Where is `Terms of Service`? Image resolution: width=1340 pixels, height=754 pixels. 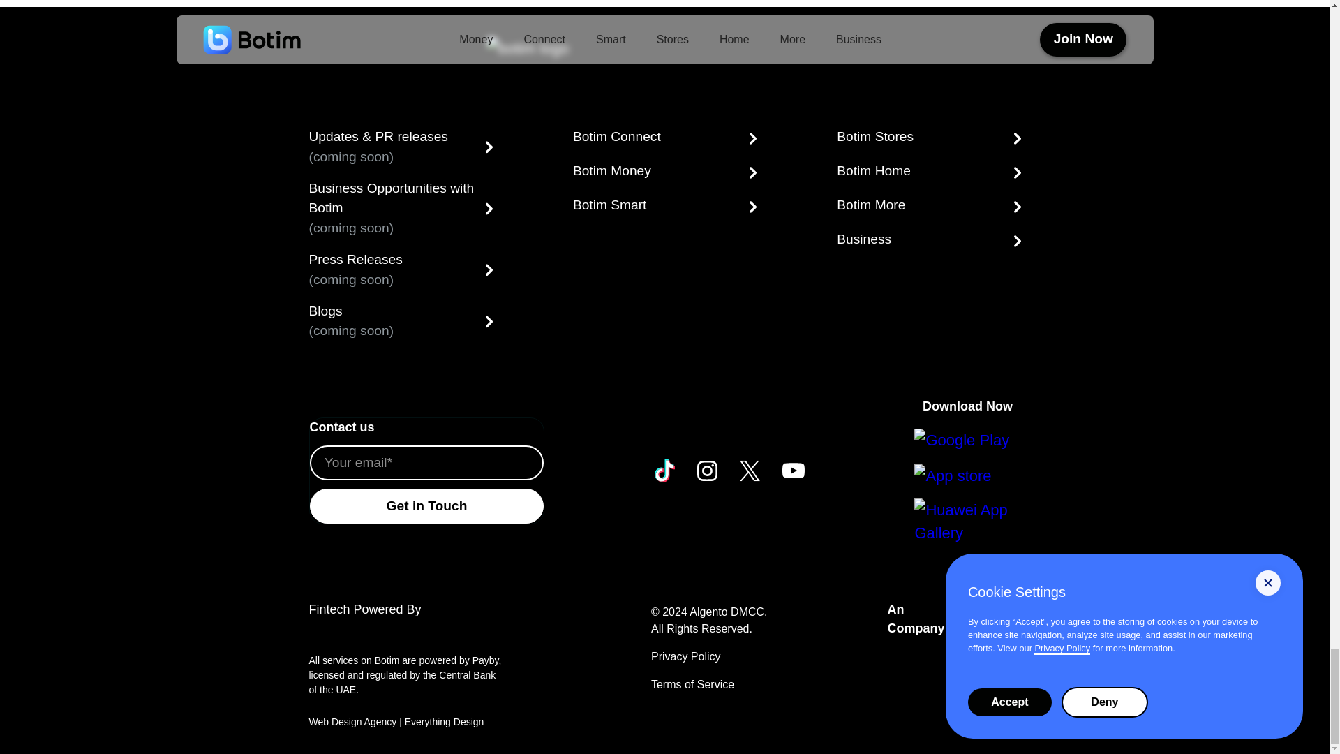
Terms of Service is located at coordinates (692, 684).